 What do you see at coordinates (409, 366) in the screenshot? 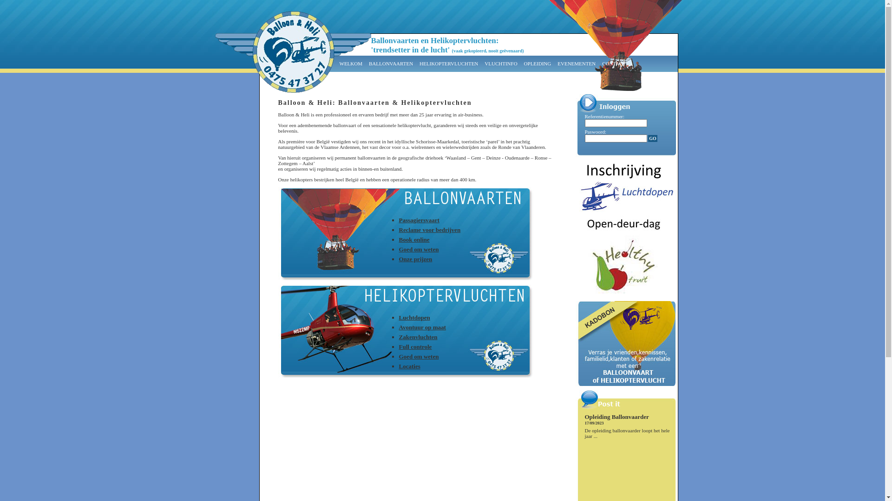
I see `Locaties` at bounding box center [409, 366].